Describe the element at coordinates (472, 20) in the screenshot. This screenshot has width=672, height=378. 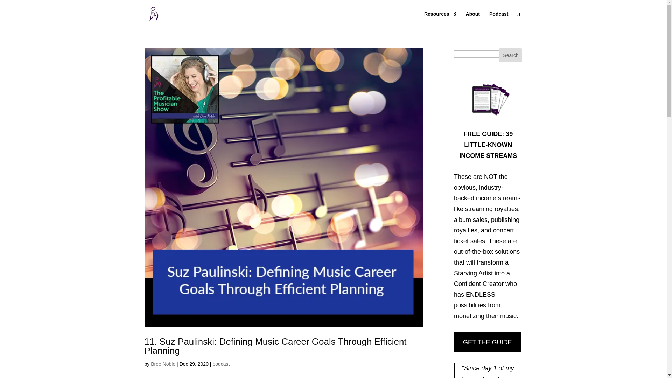
I see `About` at that location.